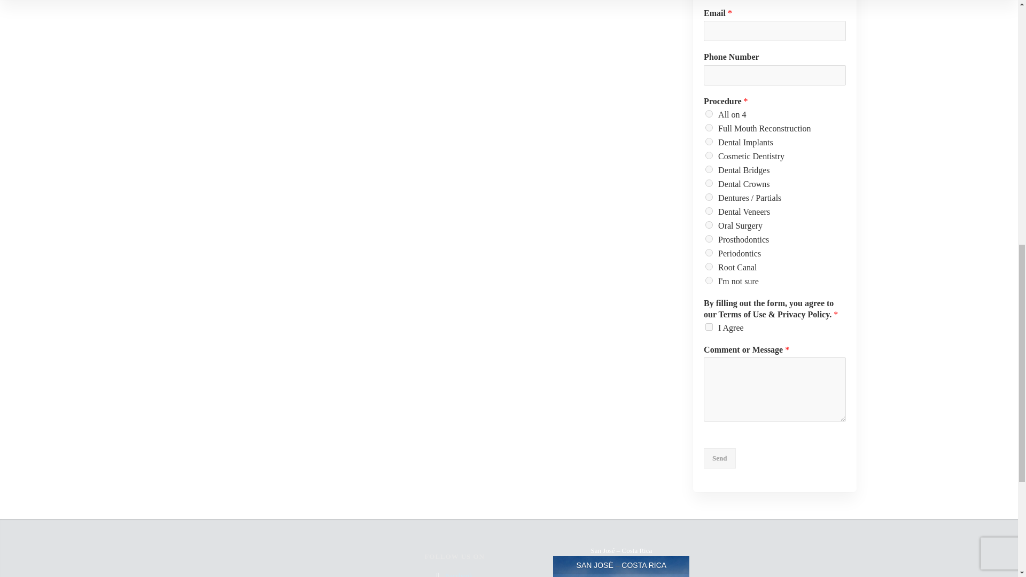  What do you see at coordinates (709, 224) in the screenshot?
I see `Oral Surgery` at bounding box center [709, 224].